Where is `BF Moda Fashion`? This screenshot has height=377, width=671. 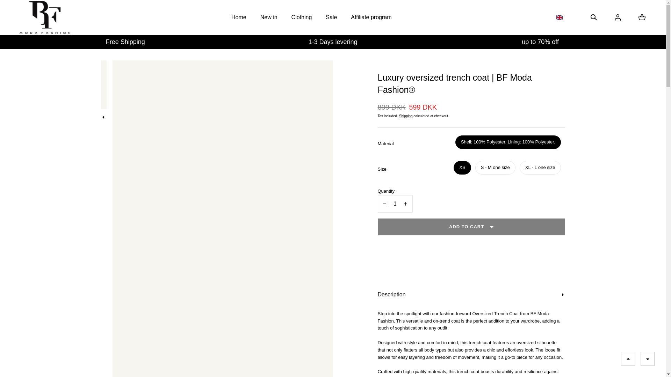 BF Moda Fashion is located at coordinates (45, 17).